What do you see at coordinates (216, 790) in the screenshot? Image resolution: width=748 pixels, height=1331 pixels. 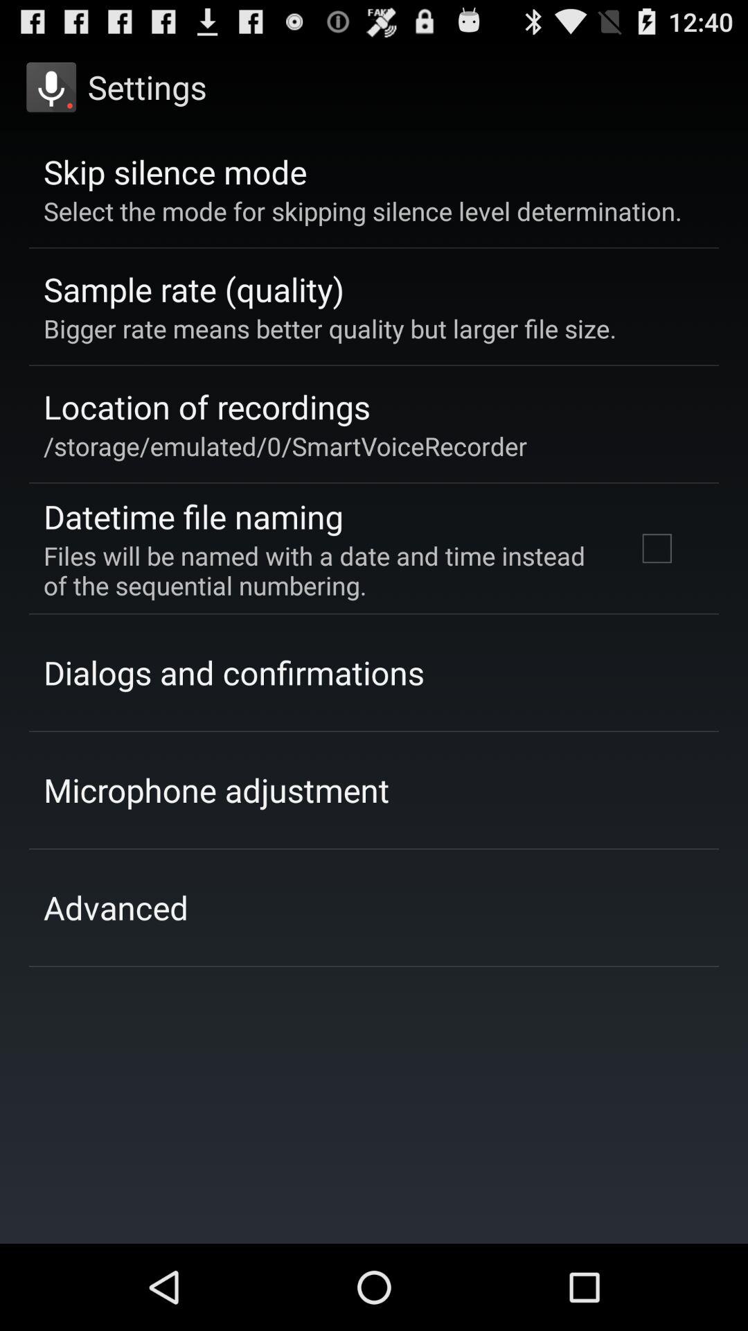 I see `scroll to the microphone adjustment item` at bounding box center [216, 790].